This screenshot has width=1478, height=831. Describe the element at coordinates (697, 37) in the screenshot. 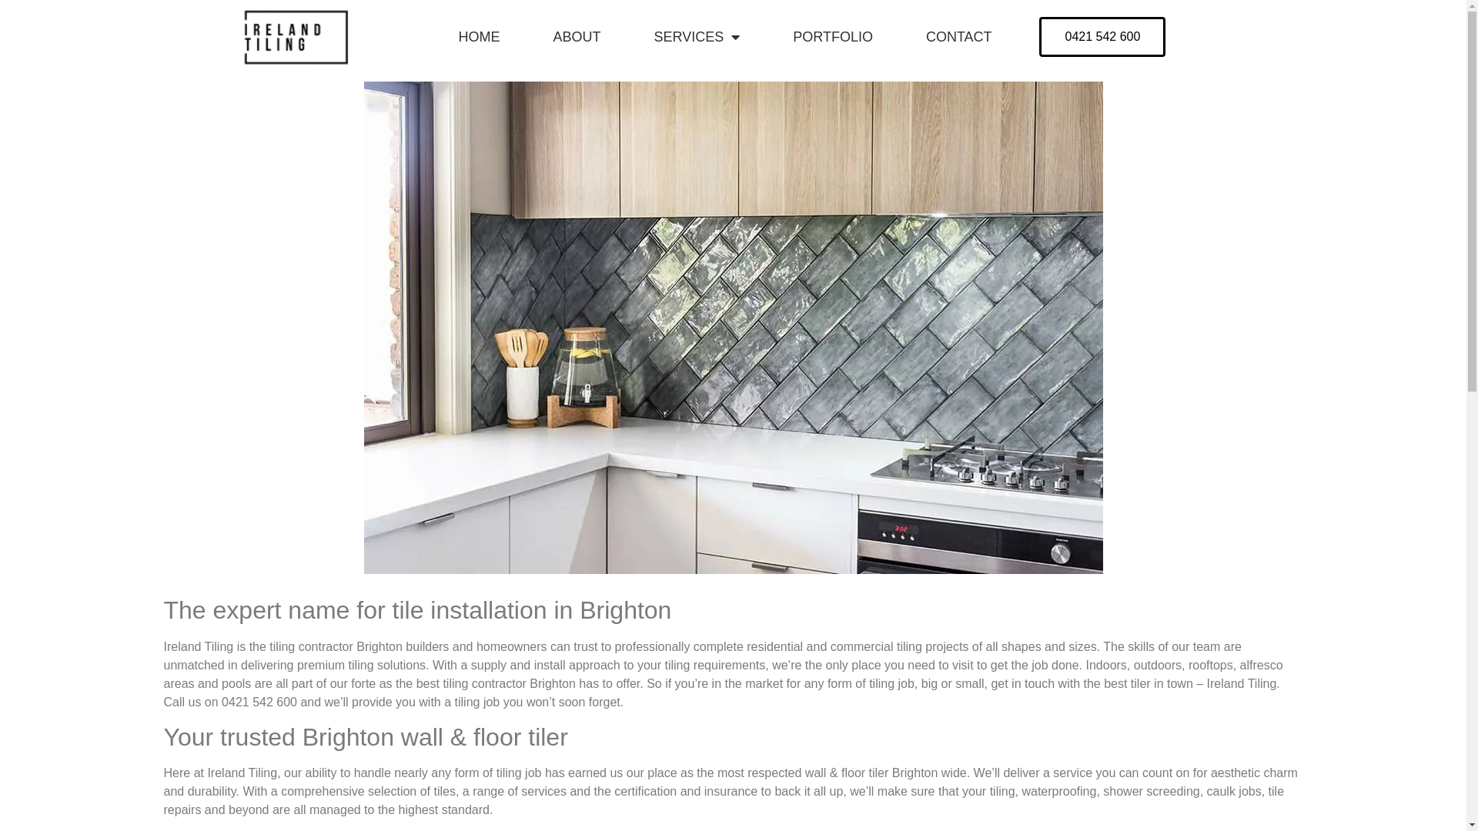

I see `SERVICES` at that location.